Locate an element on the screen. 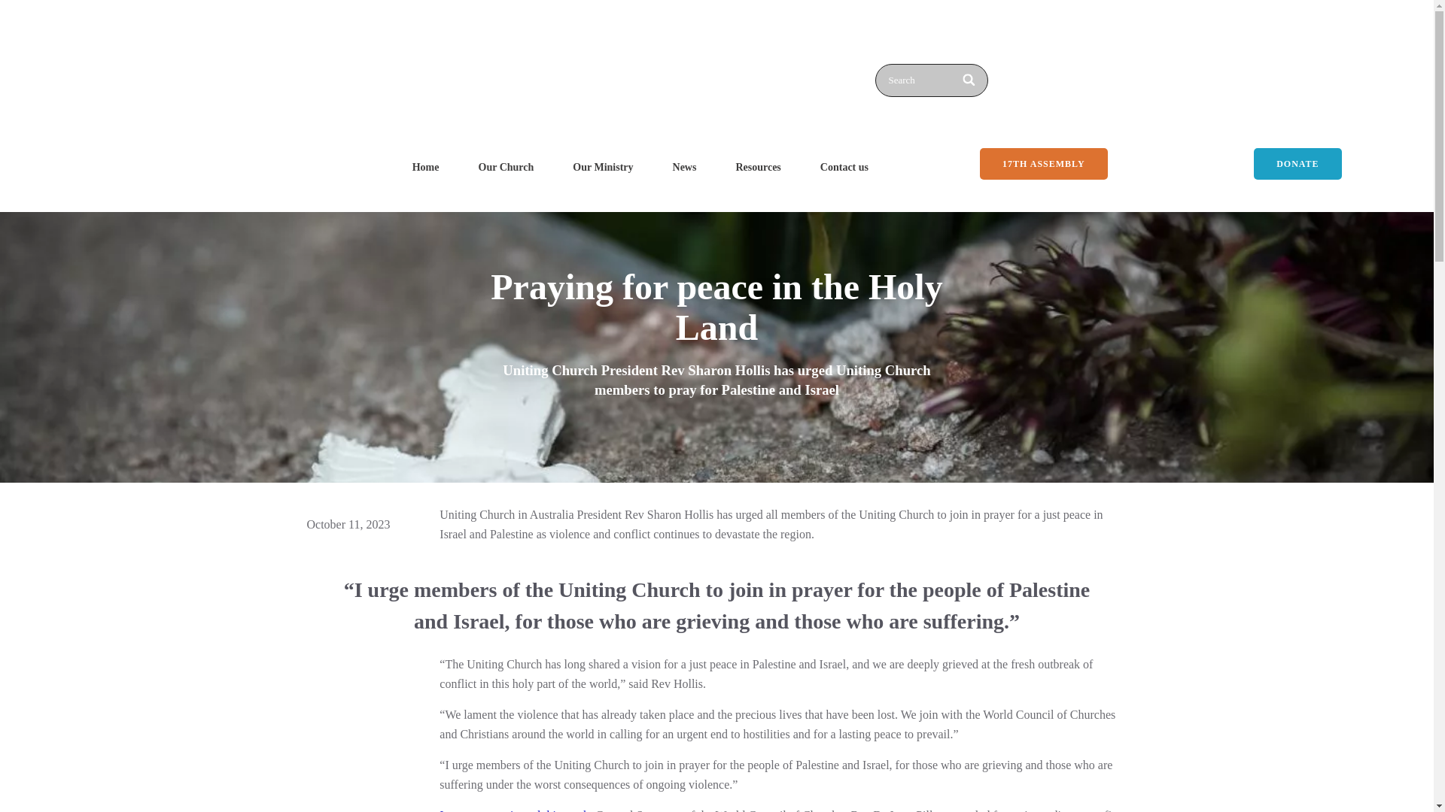 This screenshot has height=812, width=1445. Contact us is located at coordinates (844, 167).